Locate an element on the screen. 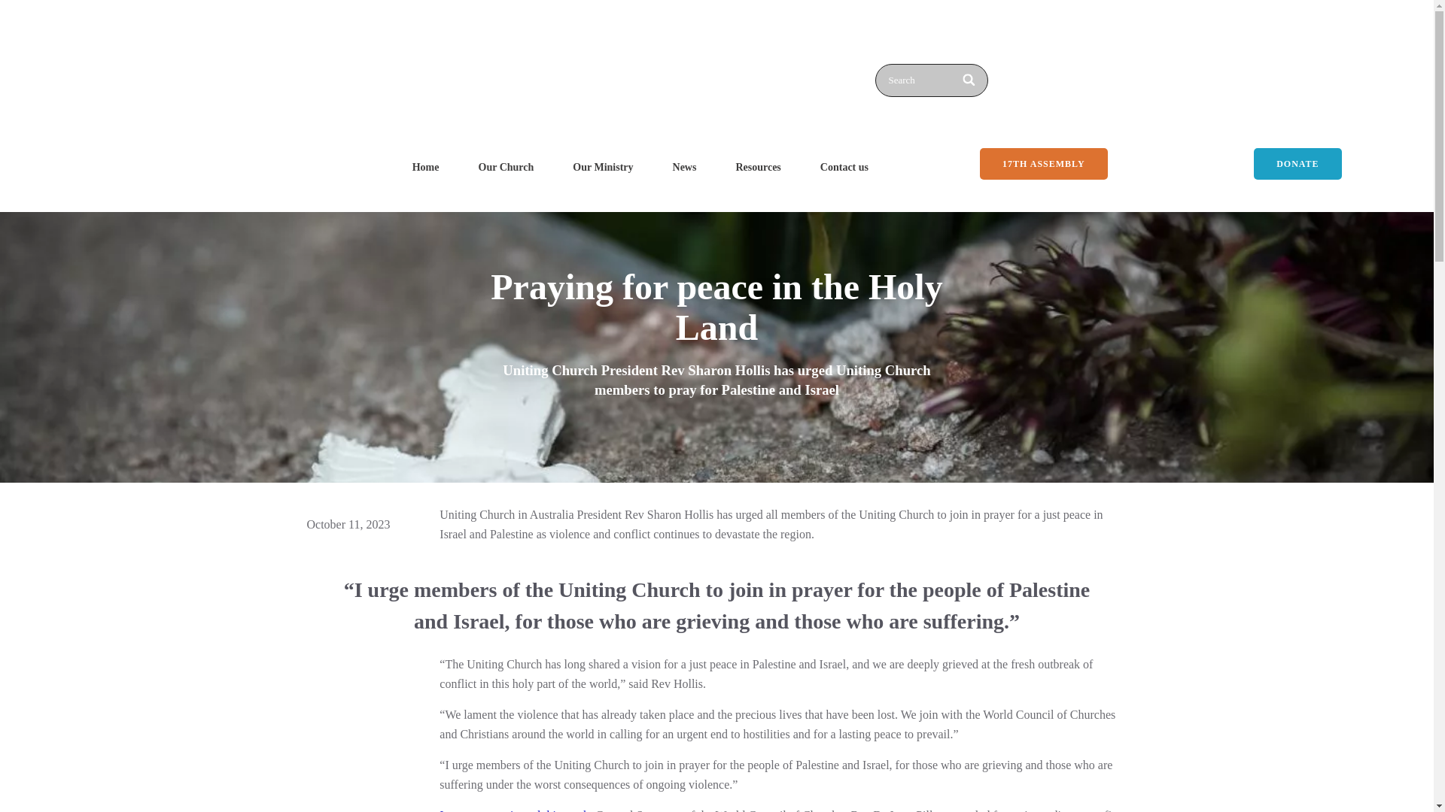 This screenshot has height=812, width=1445. Contact us is located at coordinates (844, 167).